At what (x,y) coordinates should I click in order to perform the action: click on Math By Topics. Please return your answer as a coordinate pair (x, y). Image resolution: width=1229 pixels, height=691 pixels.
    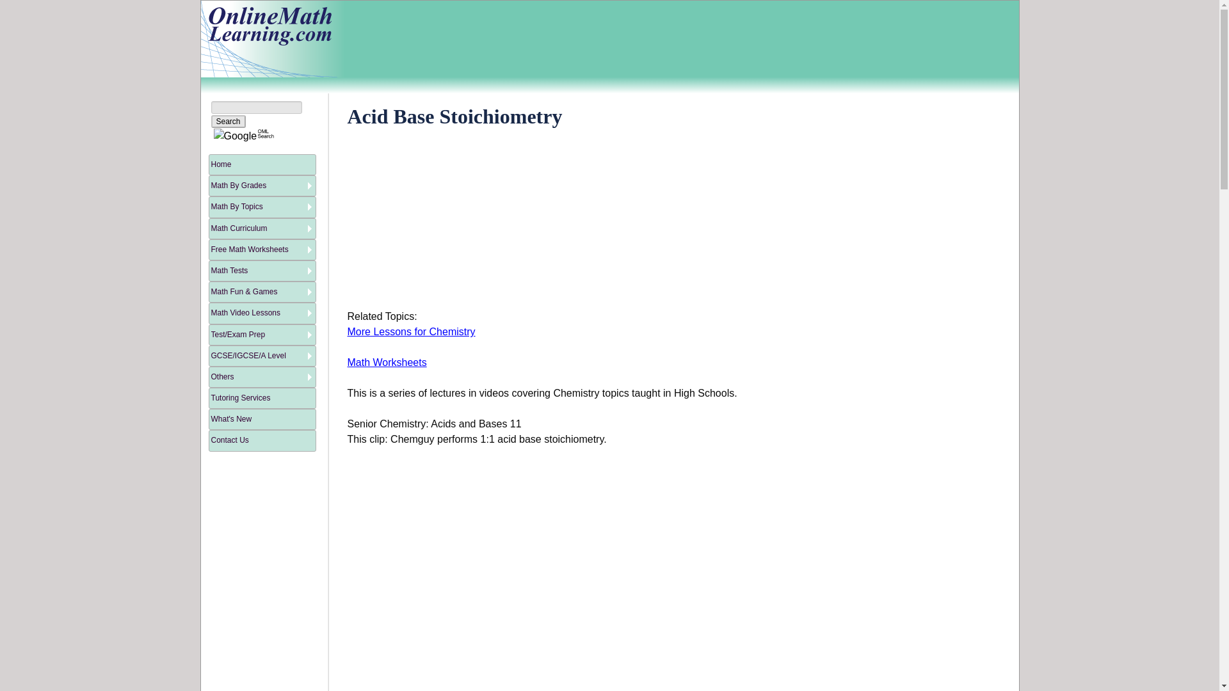
    Looking at the image, I should click on (262, 207).